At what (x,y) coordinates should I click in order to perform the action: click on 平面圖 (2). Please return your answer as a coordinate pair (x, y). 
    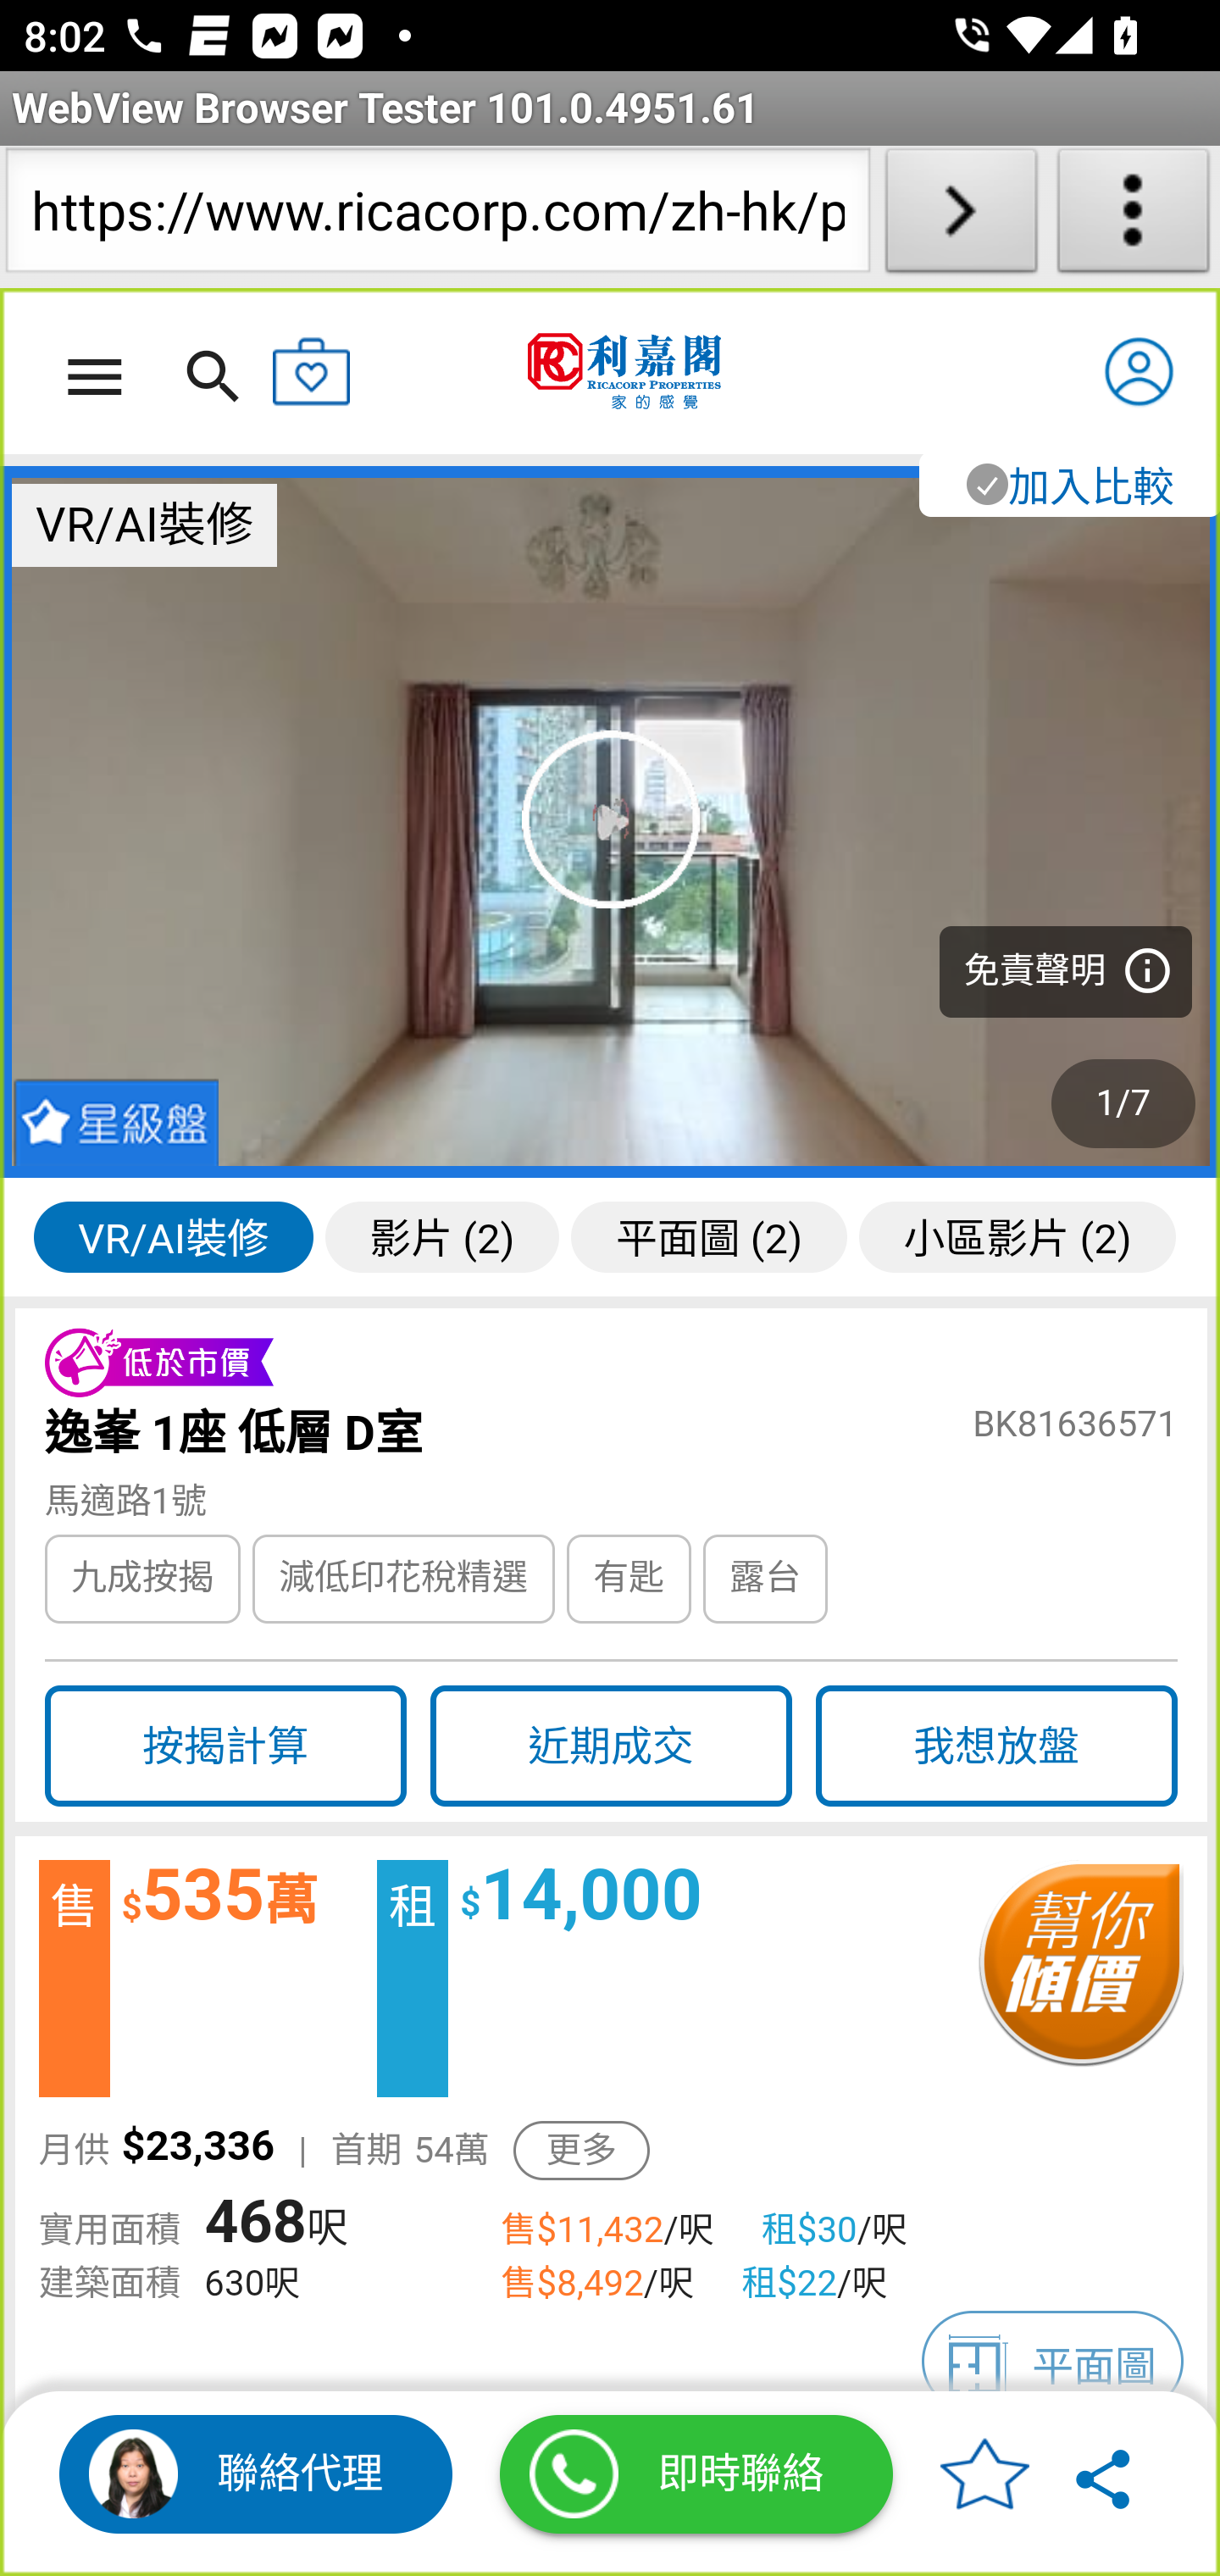
    Looking at the image, I should click on (708, 1235).